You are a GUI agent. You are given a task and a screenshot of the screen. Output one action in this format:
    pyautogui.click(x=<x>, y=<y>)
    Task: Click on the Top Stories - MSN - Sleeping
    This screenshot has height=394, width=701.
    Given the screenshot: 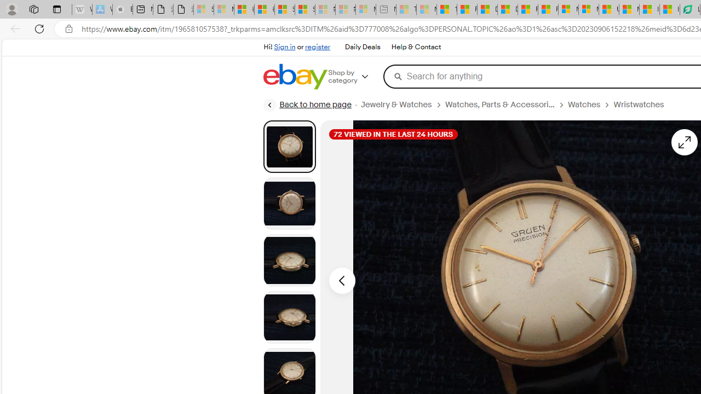 What is the action you would take?
    pyautogui.click(x=406, y=10)
    